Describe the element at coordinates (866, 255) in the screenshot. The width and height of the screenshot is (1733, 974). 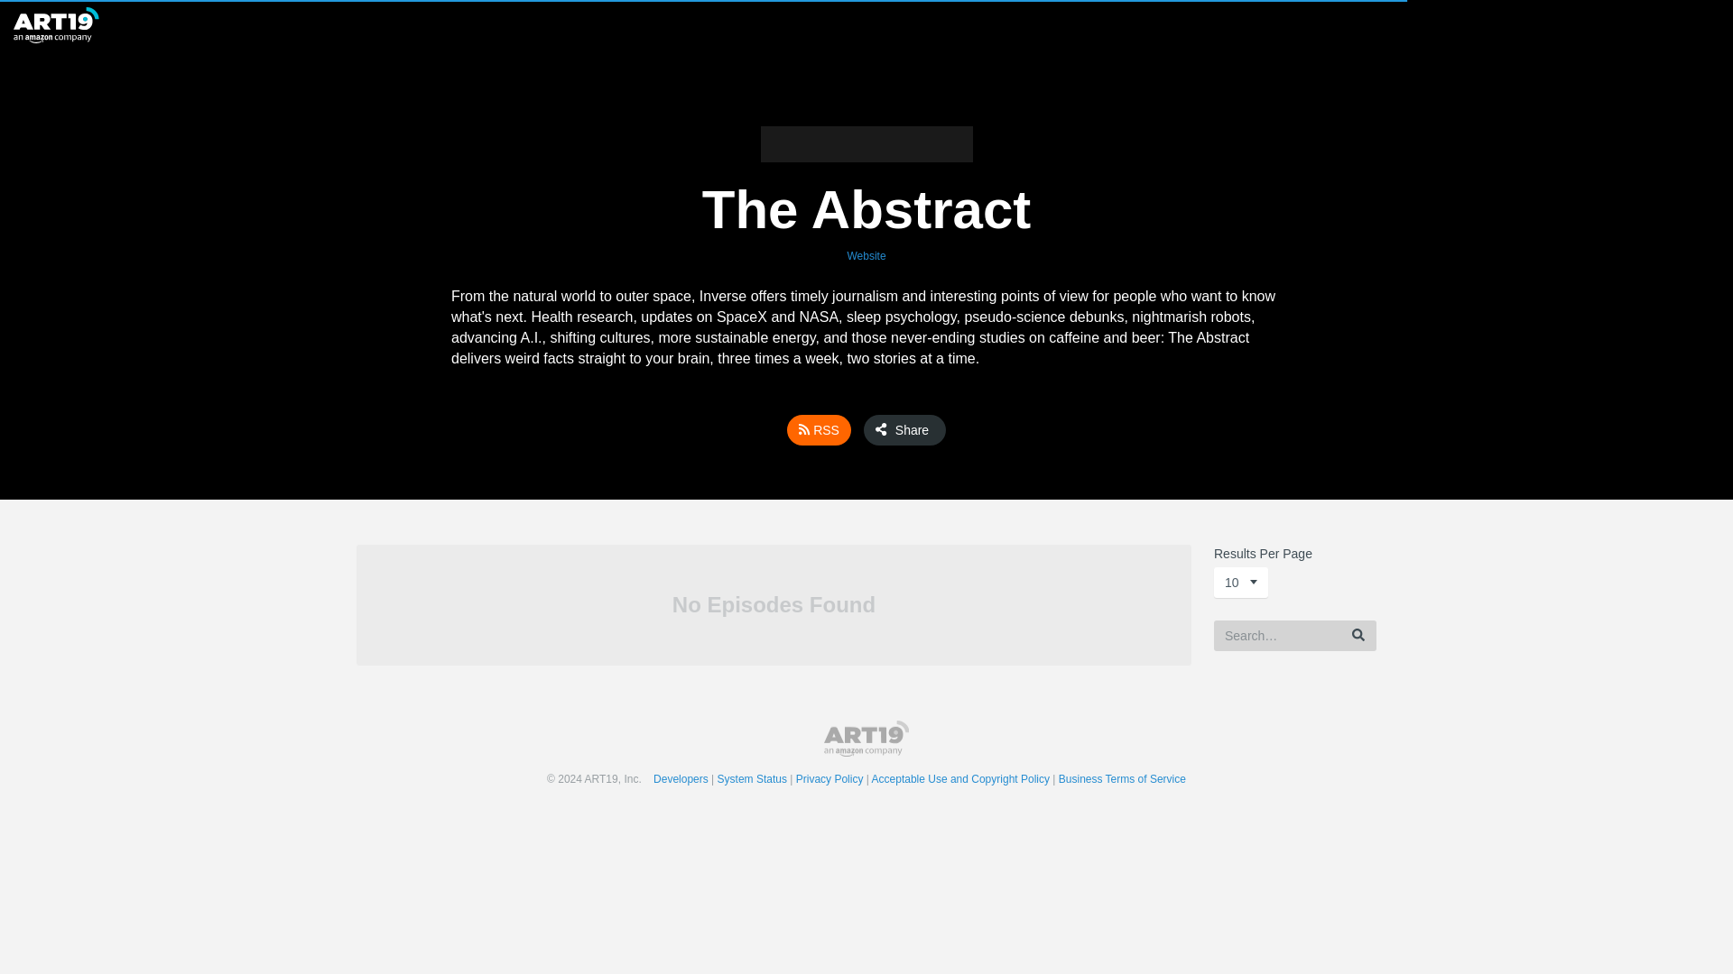
I see `Website` at that location.